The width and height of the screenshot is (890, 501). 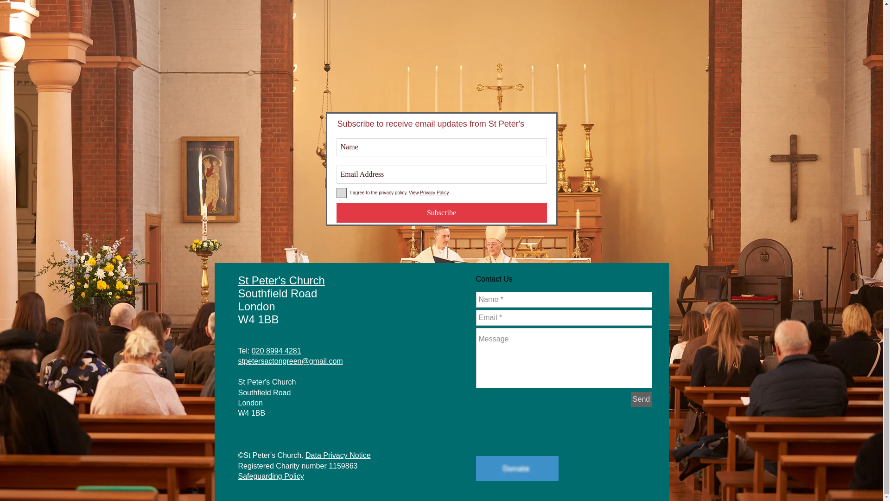 I want to click on View Privacy Policy, so click(x=429, y=193).